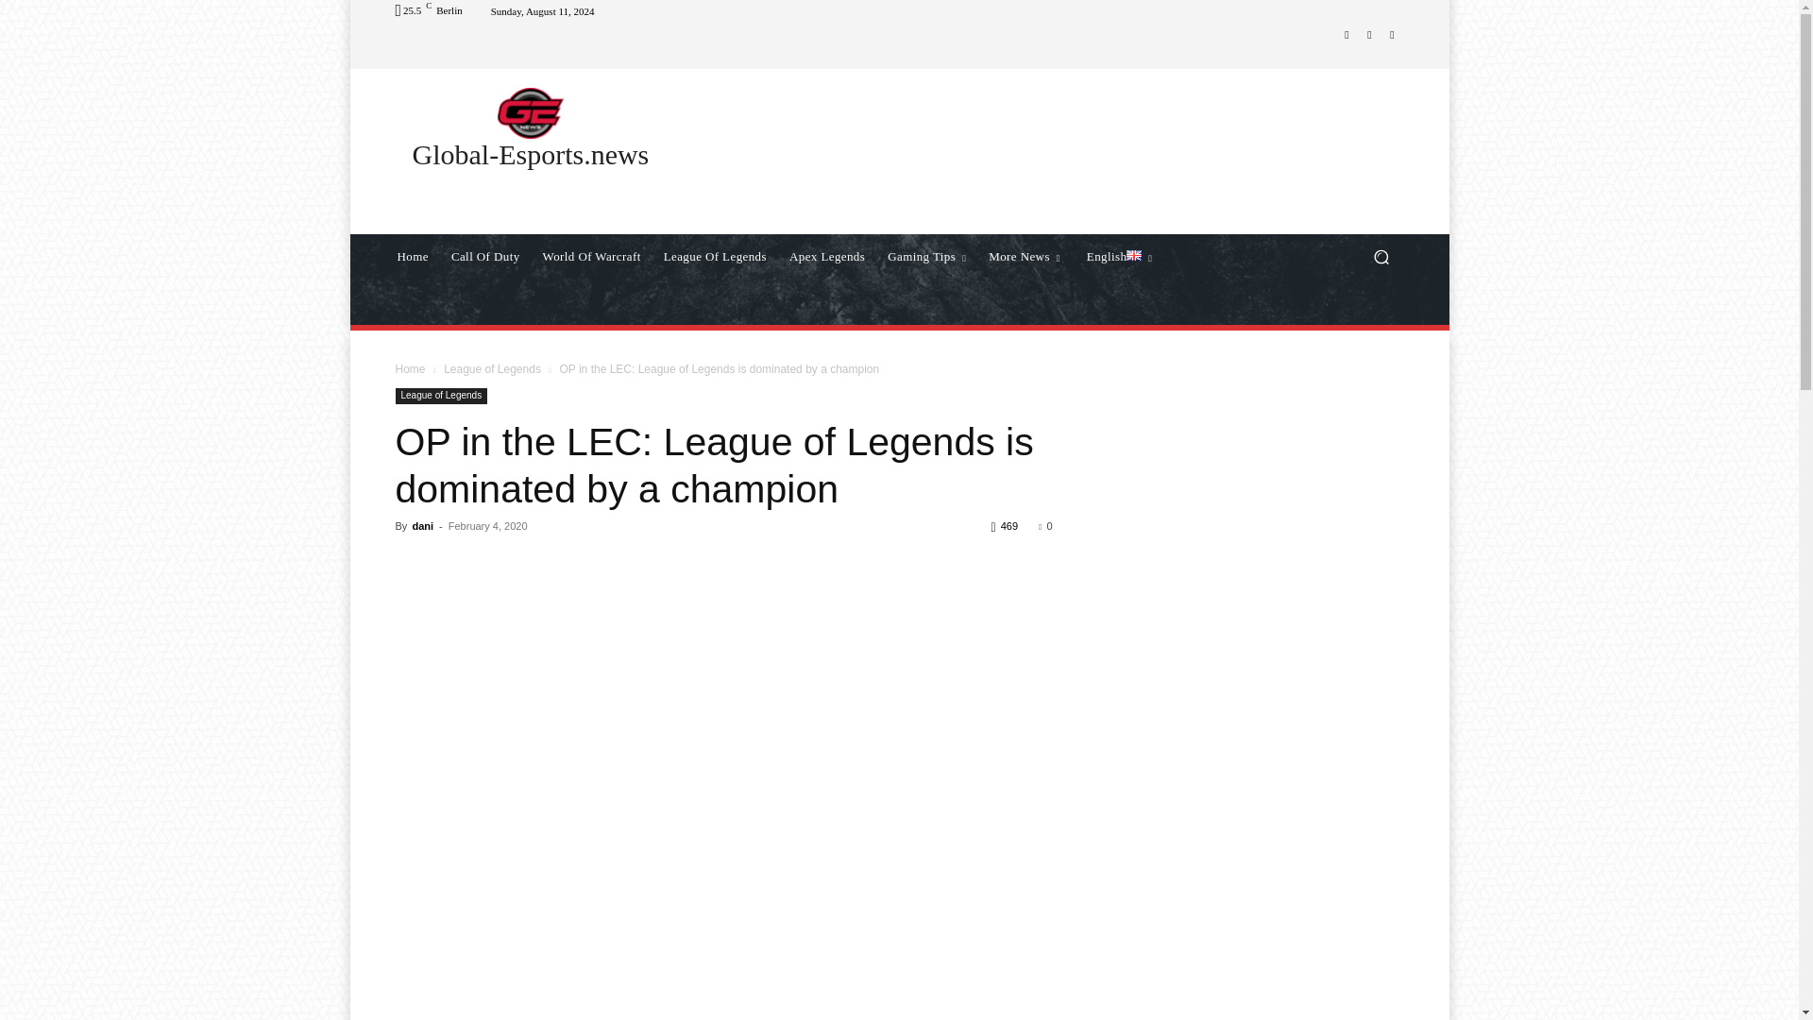 This screenshot has height=1020, width=1813. Describe the element at coordinates (492, 369) in the screenshot. I see `View all posts in League of Legends` at that location.